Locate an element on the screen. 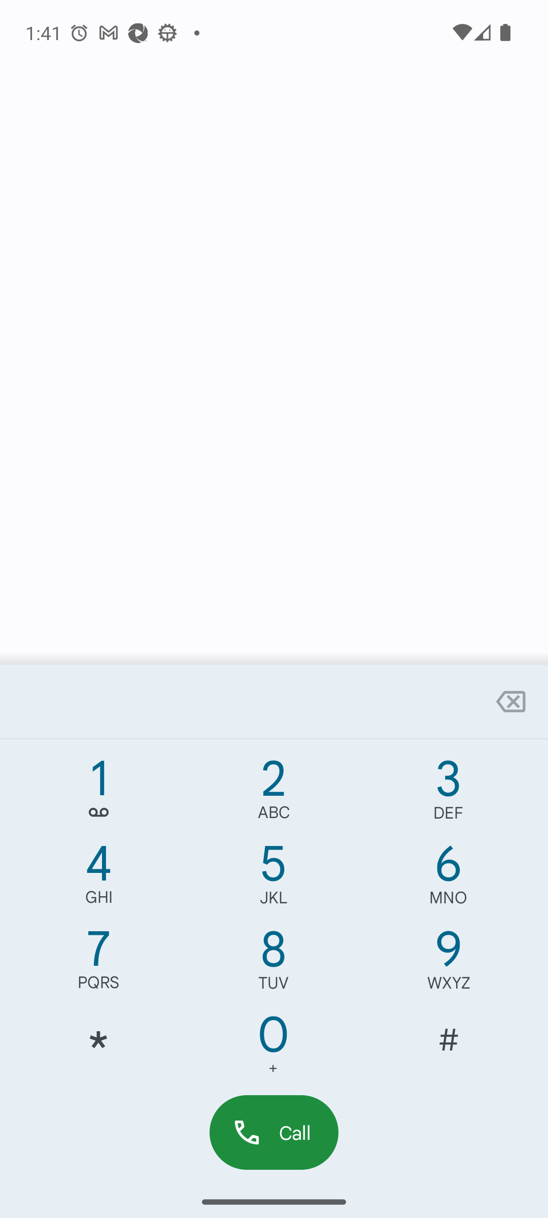 The width and height of the screenshot is (548, 1218). 7,PQRS 7 PQRS is located at coordinates (98, 963).